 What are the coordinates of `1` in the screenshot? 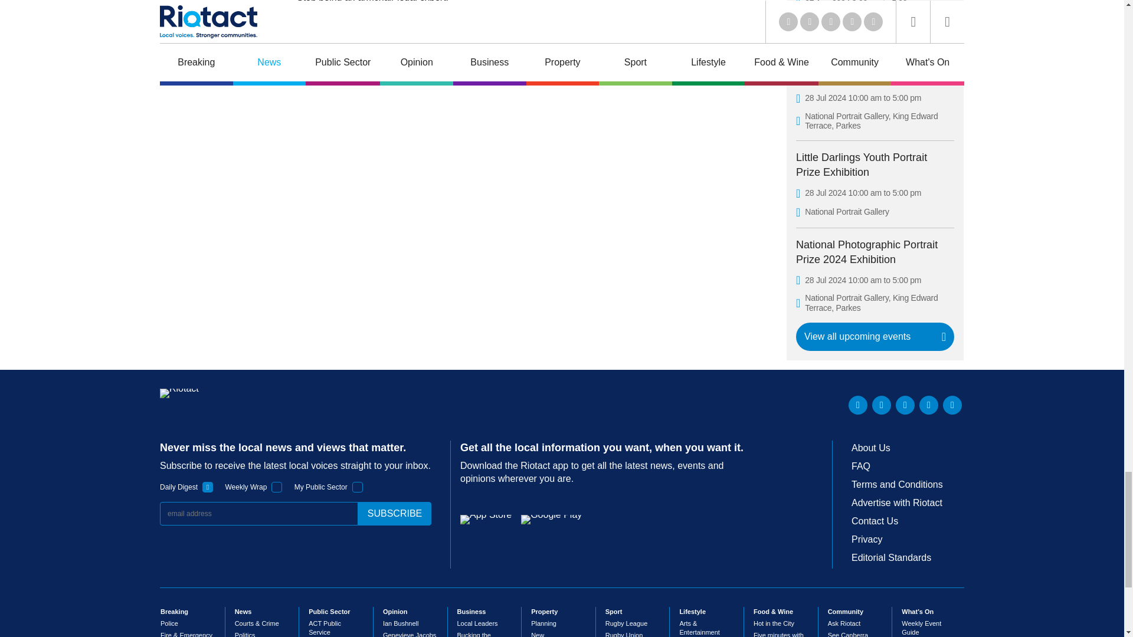 It's located at (277, 487).